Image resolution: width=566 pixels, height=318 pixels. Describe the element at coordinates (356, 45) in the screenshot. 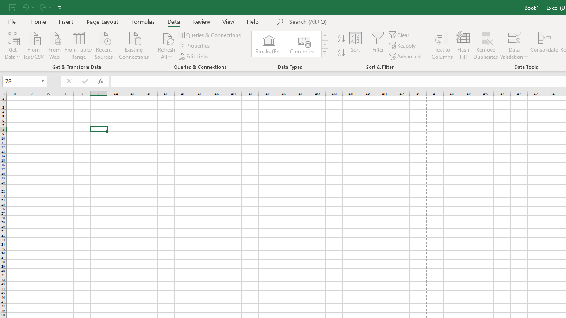

I see `Sort...` at that location.